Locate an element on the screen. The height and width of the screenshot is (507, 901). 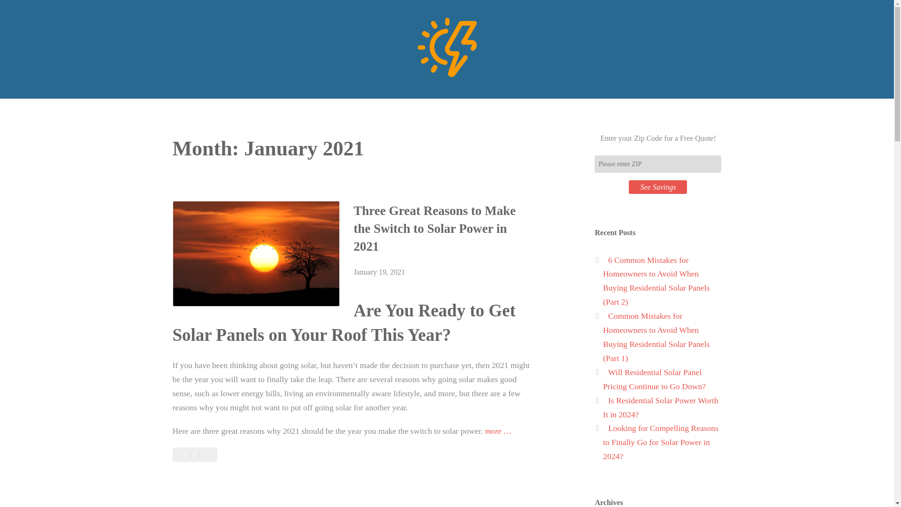
Is Residential Solar Power Worth It in 2024? is located at coordinates (660, 407).